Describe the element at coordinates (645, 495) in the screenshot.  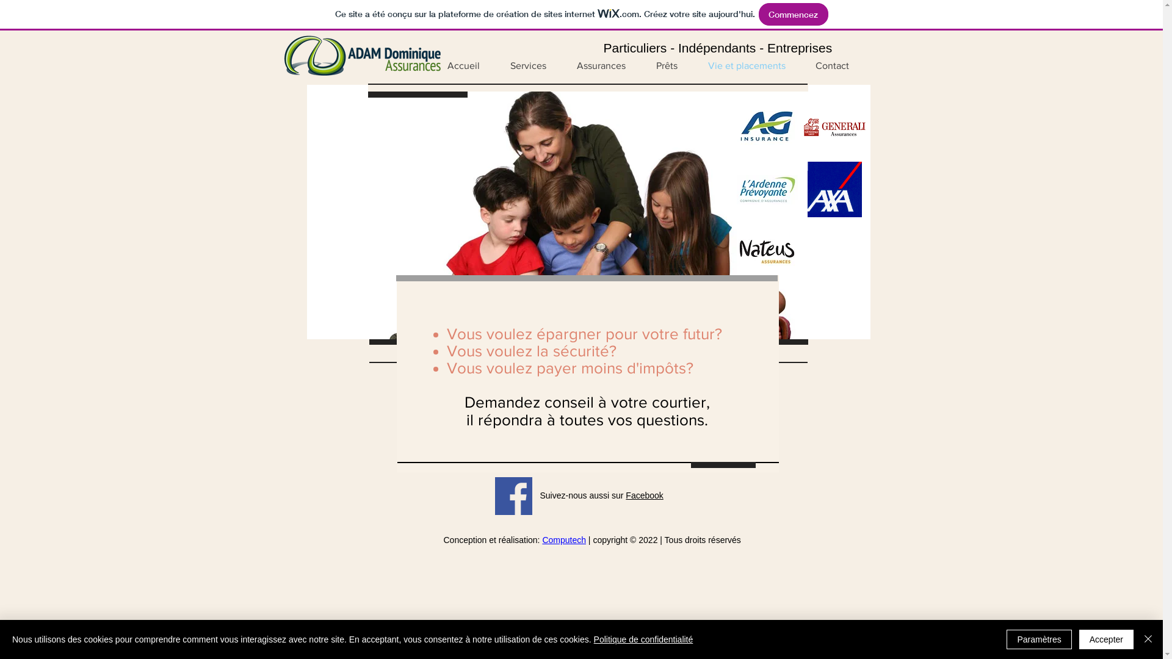
I see `Facebook` at that location.